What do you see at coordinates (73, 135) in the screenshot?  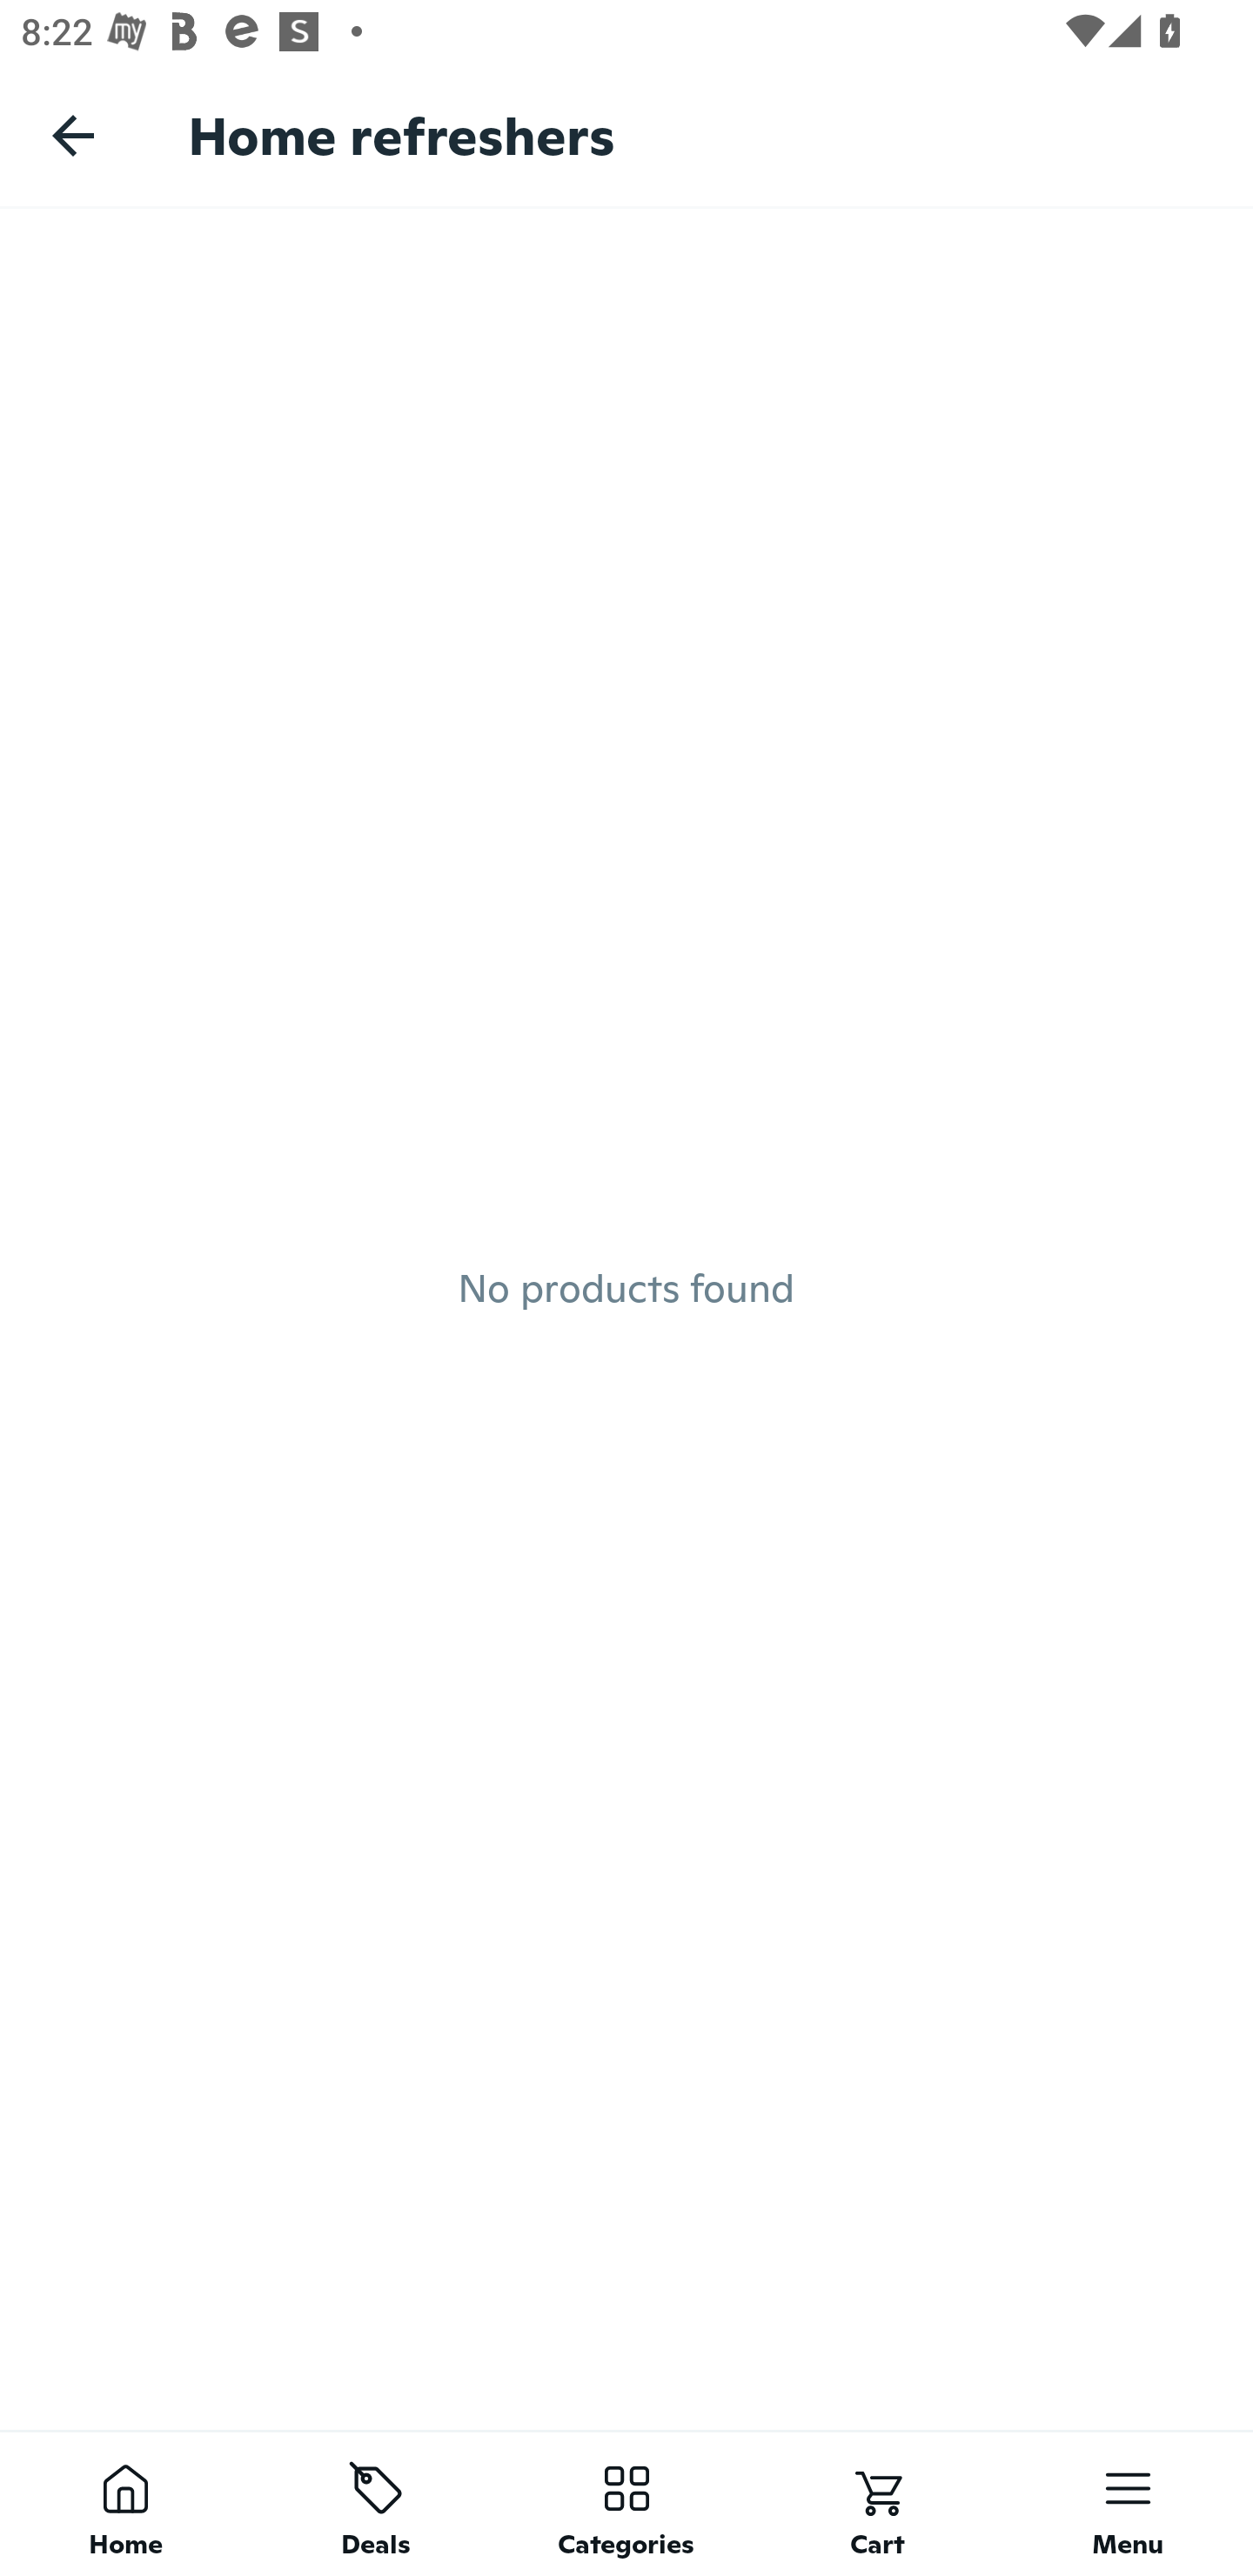 I see `Navigate up` at bounding box center [73, 135].